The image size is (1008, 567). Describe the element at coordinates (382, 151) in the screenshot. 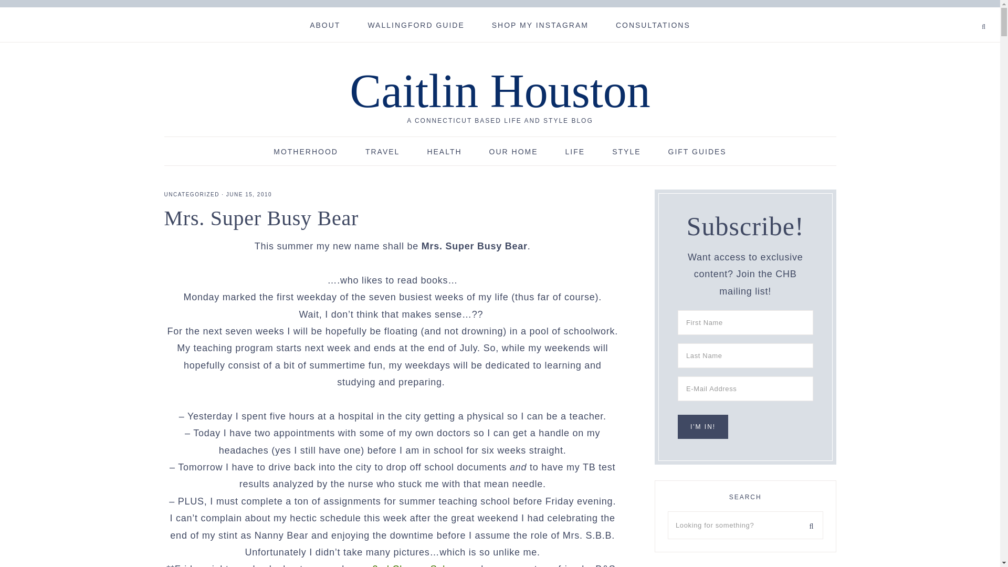

I see `TRAVEL` at that location.